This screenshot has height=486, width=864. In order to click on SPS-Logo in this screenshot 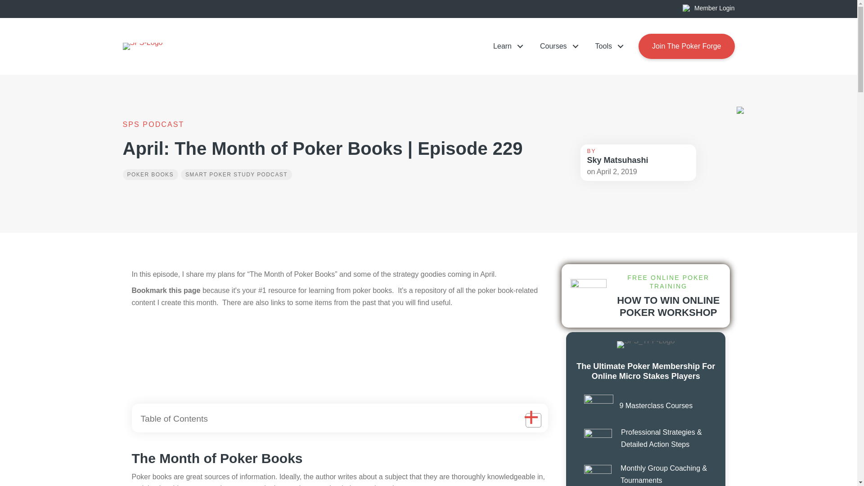, I will do `click(142, 46)`.